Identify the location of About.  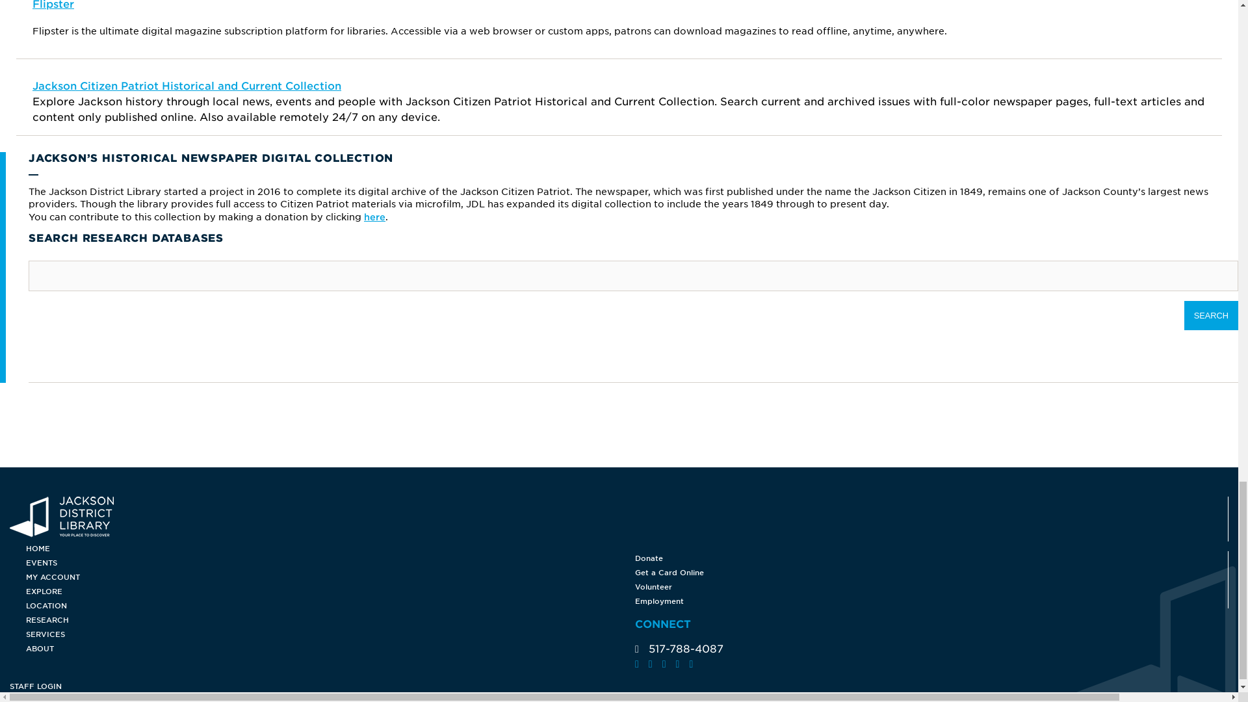
(330, 649).